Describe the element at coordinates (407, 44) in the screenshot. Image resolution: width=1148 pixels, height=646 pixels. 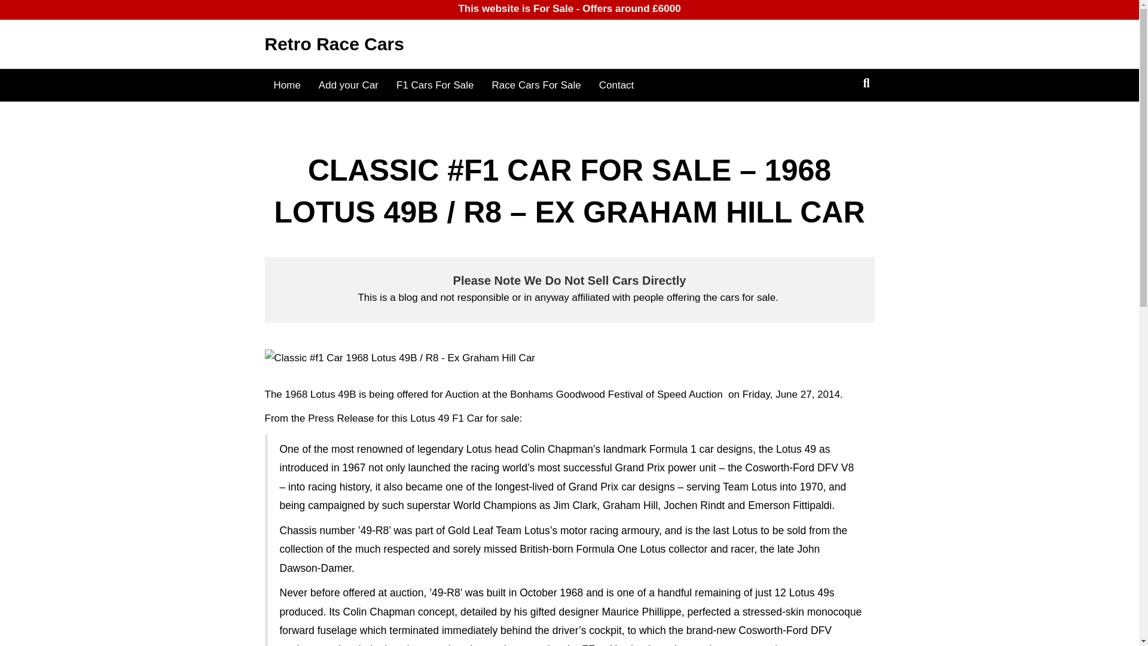
I see `Retro Race Cars` at that location.